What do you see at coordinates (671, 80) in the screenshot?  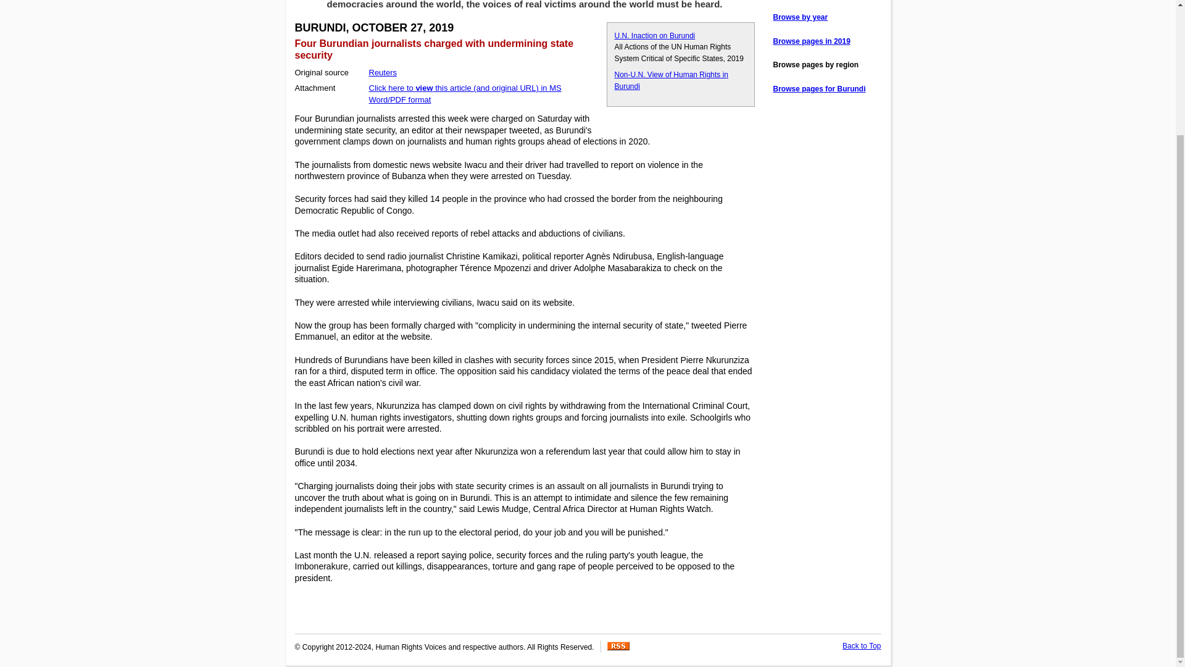 I see `Non-U.N. View of Human Rights in Burundi` at bounding box center [671, 80].